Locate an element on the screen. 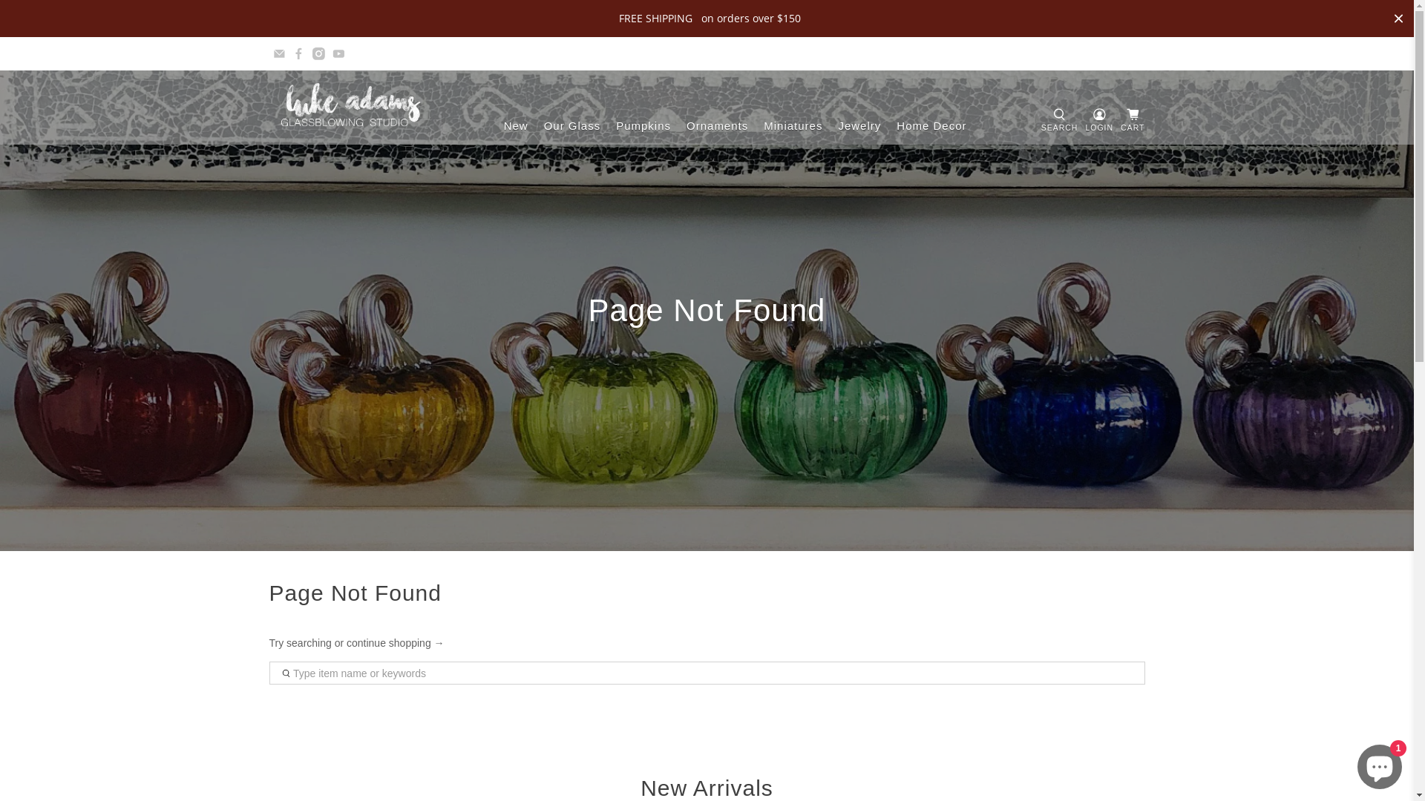 The height and width of the screenshot is (801, 1425). Our Glass is located at coordinates (572, 126).